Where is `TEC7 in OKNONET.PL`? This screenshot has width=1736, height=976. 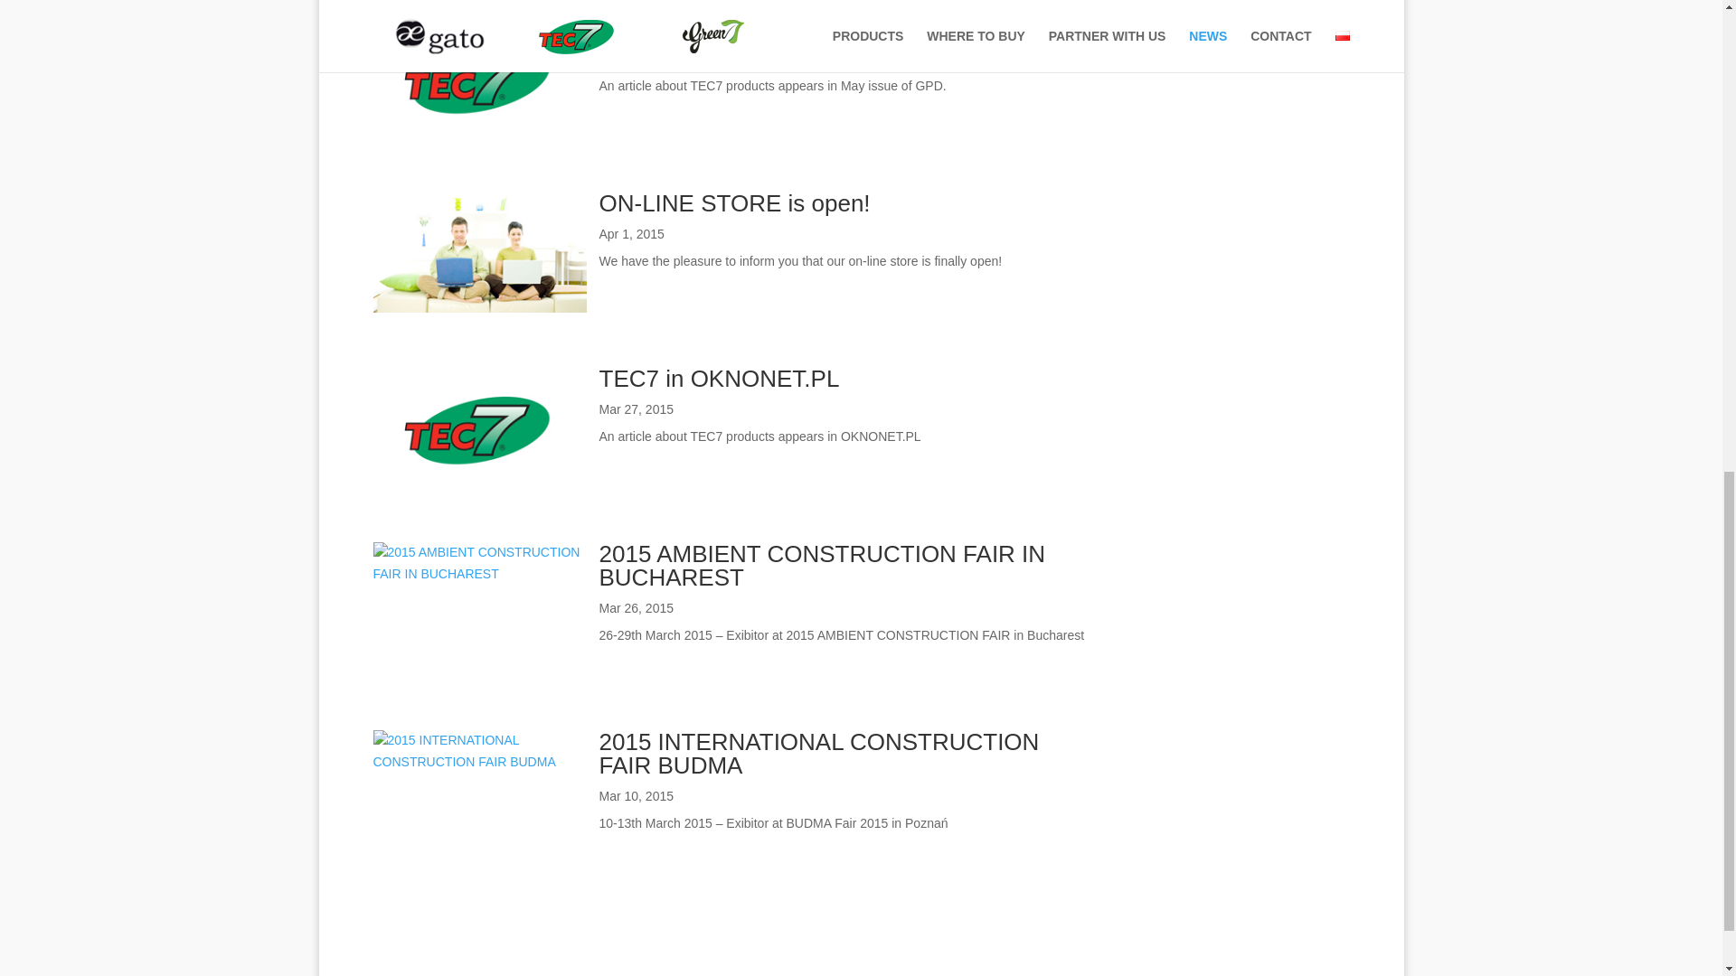 TEC7 in OKNONET.PL is located at coordinates (718, 378).